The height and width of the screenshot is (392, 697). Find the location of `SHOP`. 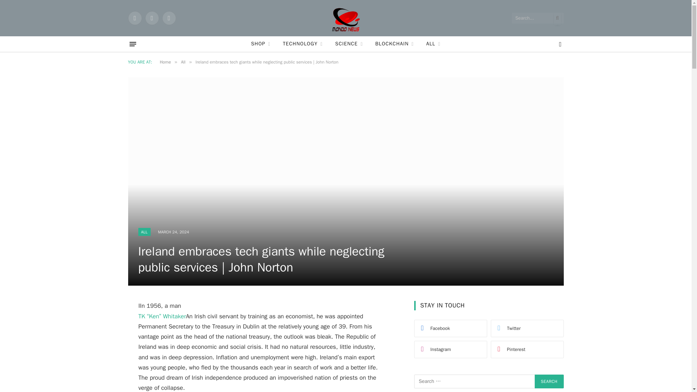

SHOP is located at coordinates (261, 44).